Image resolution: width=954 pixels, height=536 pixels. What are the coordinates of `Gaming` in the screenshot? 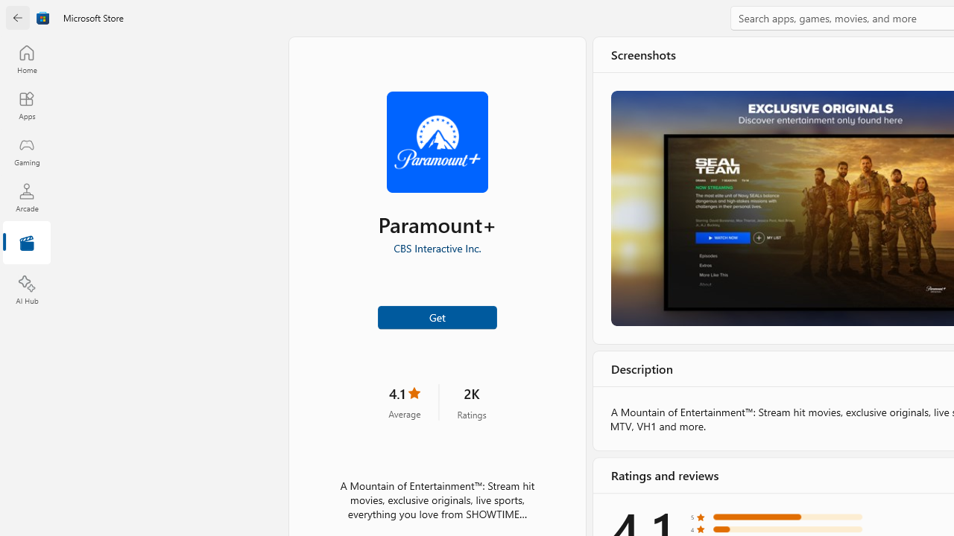 It's located at (27, 151).